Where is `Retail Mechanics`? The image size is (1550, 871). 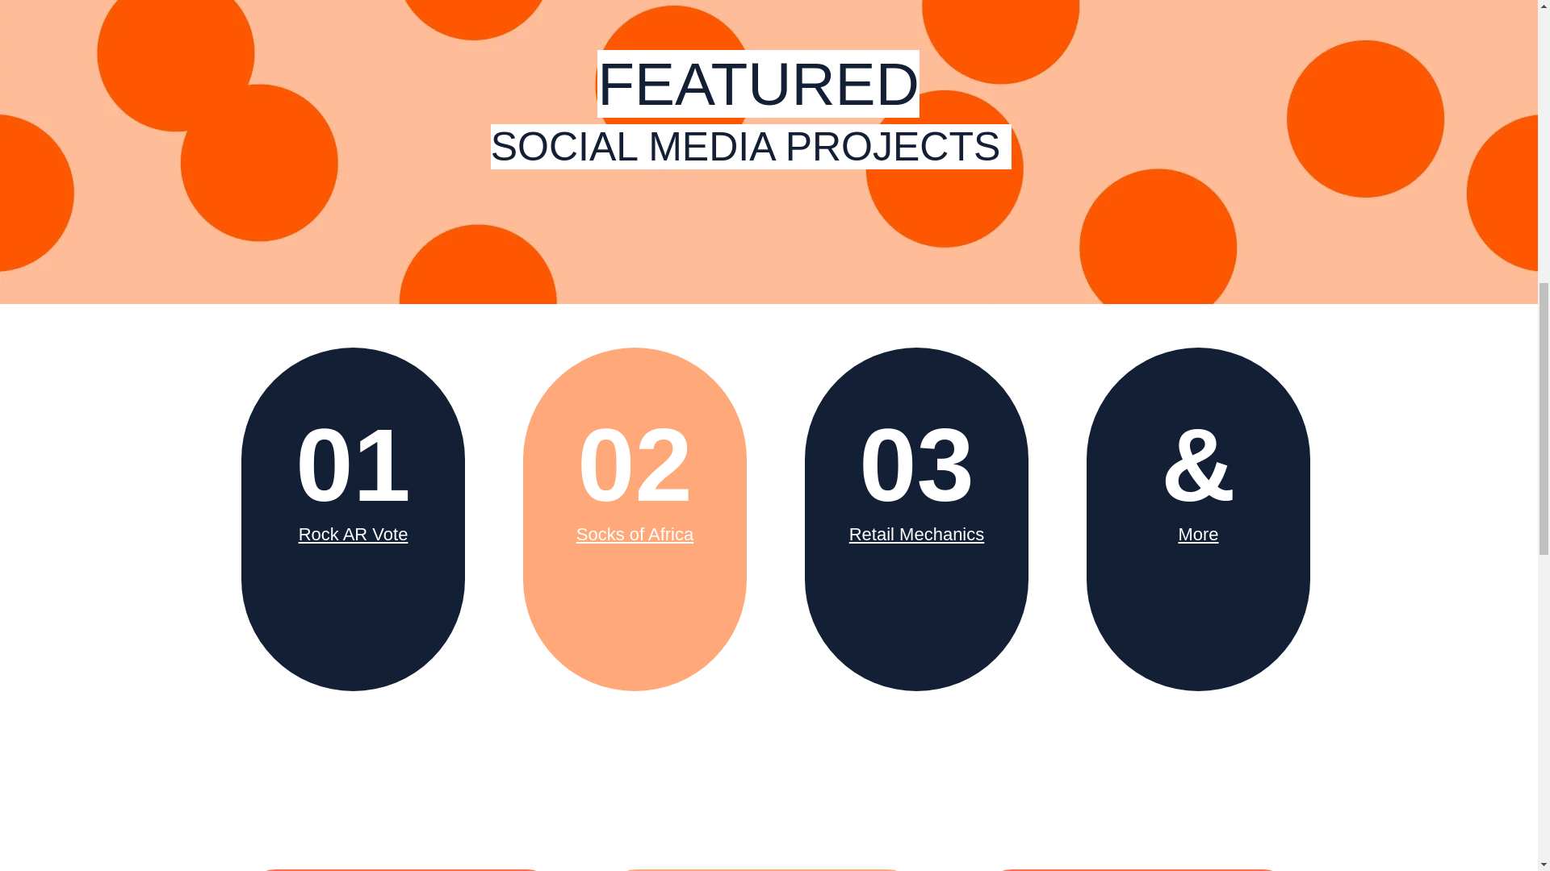
Retail Mechanics is located at coordinates (917, 534).